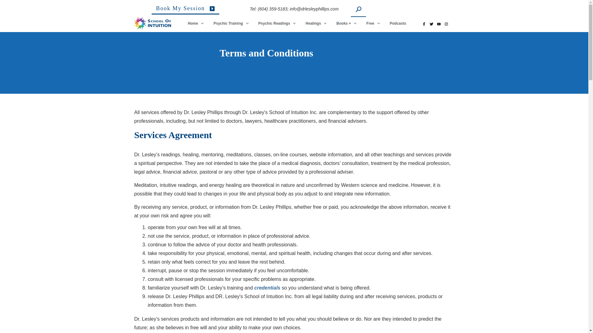 Image resolution: width=593 pixels, height=333 pixels. What do you see at coordinates (277, 23) in the screenshot?
I see `Psychic Readings` at bounding box center [277, 23].